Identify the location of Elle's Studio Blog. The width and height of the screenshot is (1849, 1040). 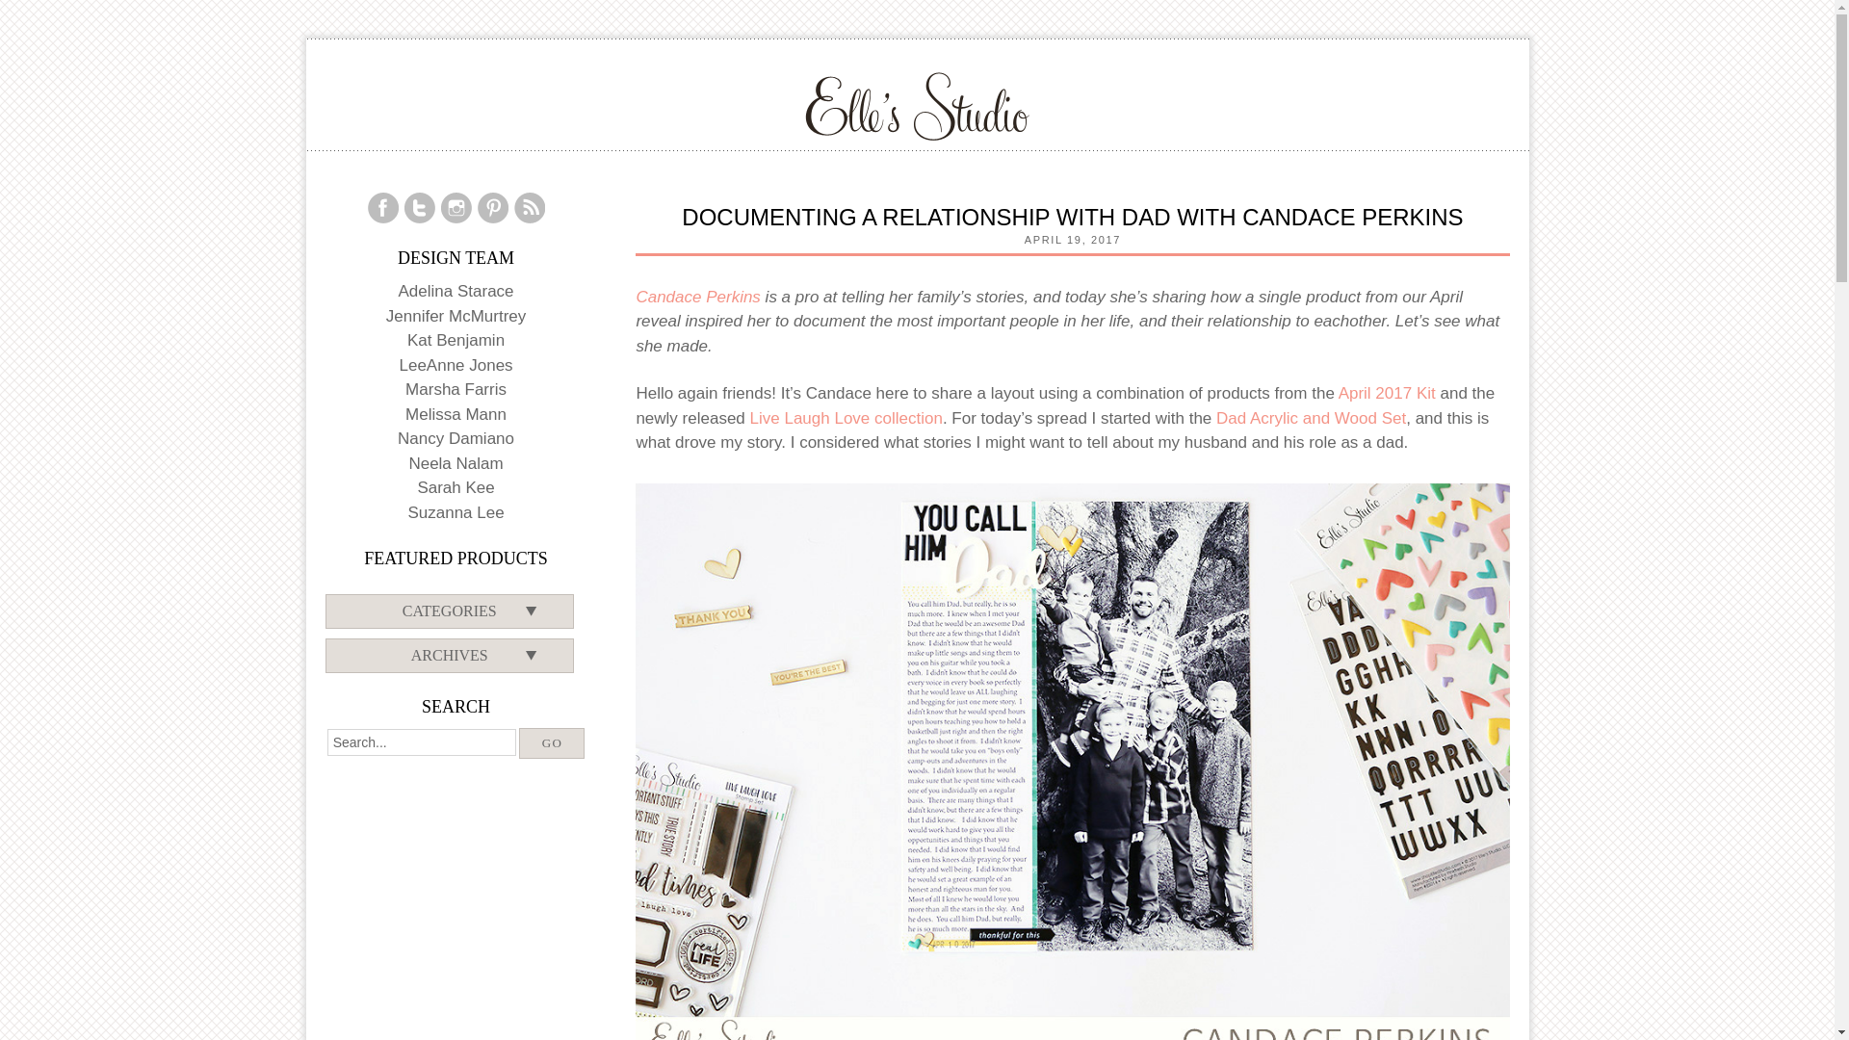
(917, 105).